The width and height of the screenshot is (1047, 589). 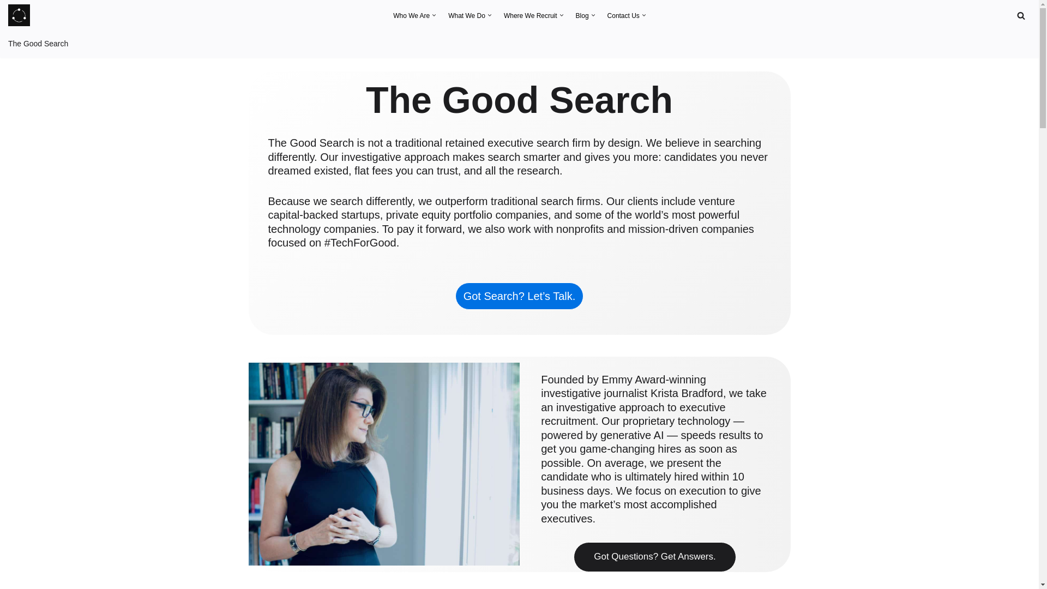 What do you see at coordinates (582, 15) in the screenshot?
I see `Blog` at bounding box center [582, 15].